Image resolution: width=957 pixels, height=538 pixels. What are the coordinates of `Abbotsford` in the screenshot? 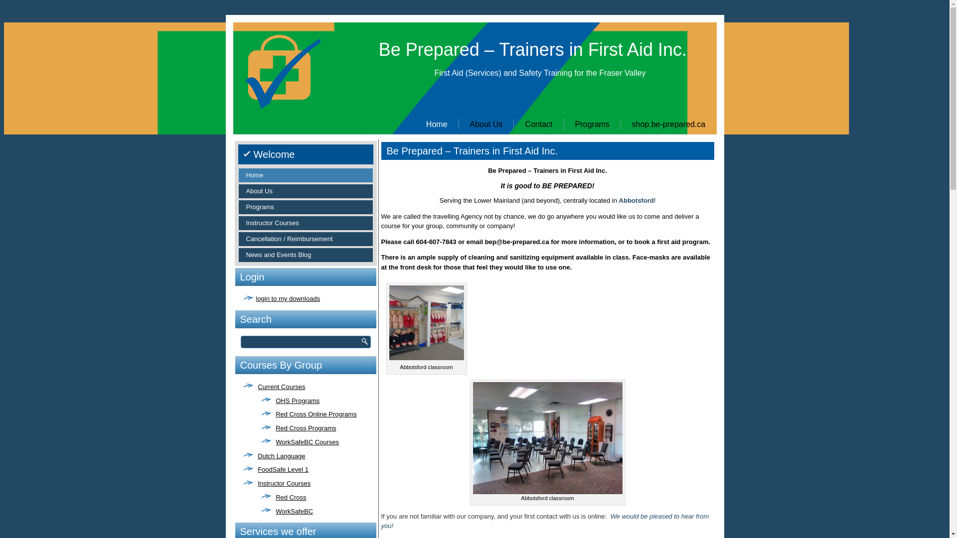 It's located at (637, 200).